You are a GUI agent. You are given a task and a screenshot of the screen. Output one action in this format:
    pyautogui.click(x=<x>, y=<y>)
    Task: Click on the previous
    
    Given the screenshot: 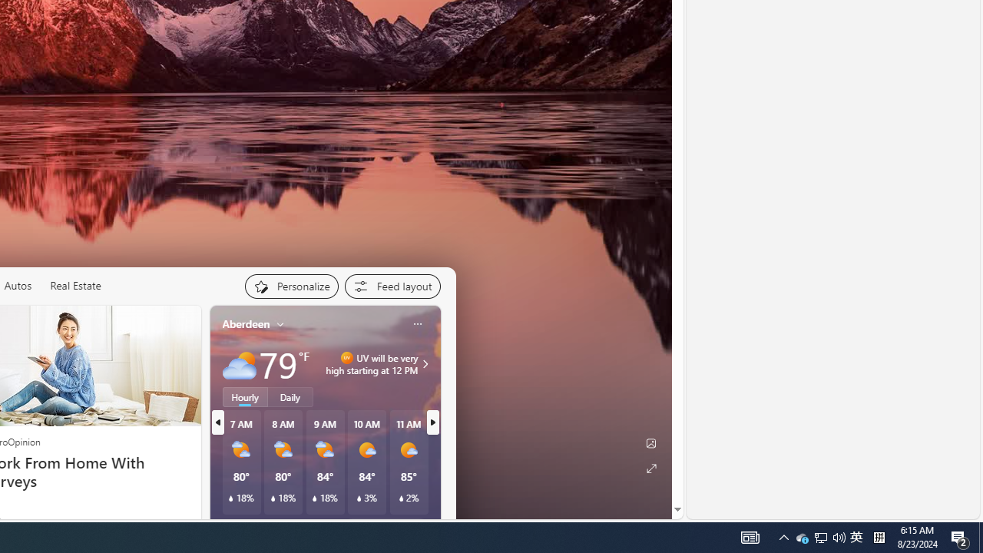 What is the action you would take?
    pyautogui.click(x=217, y=422)
    